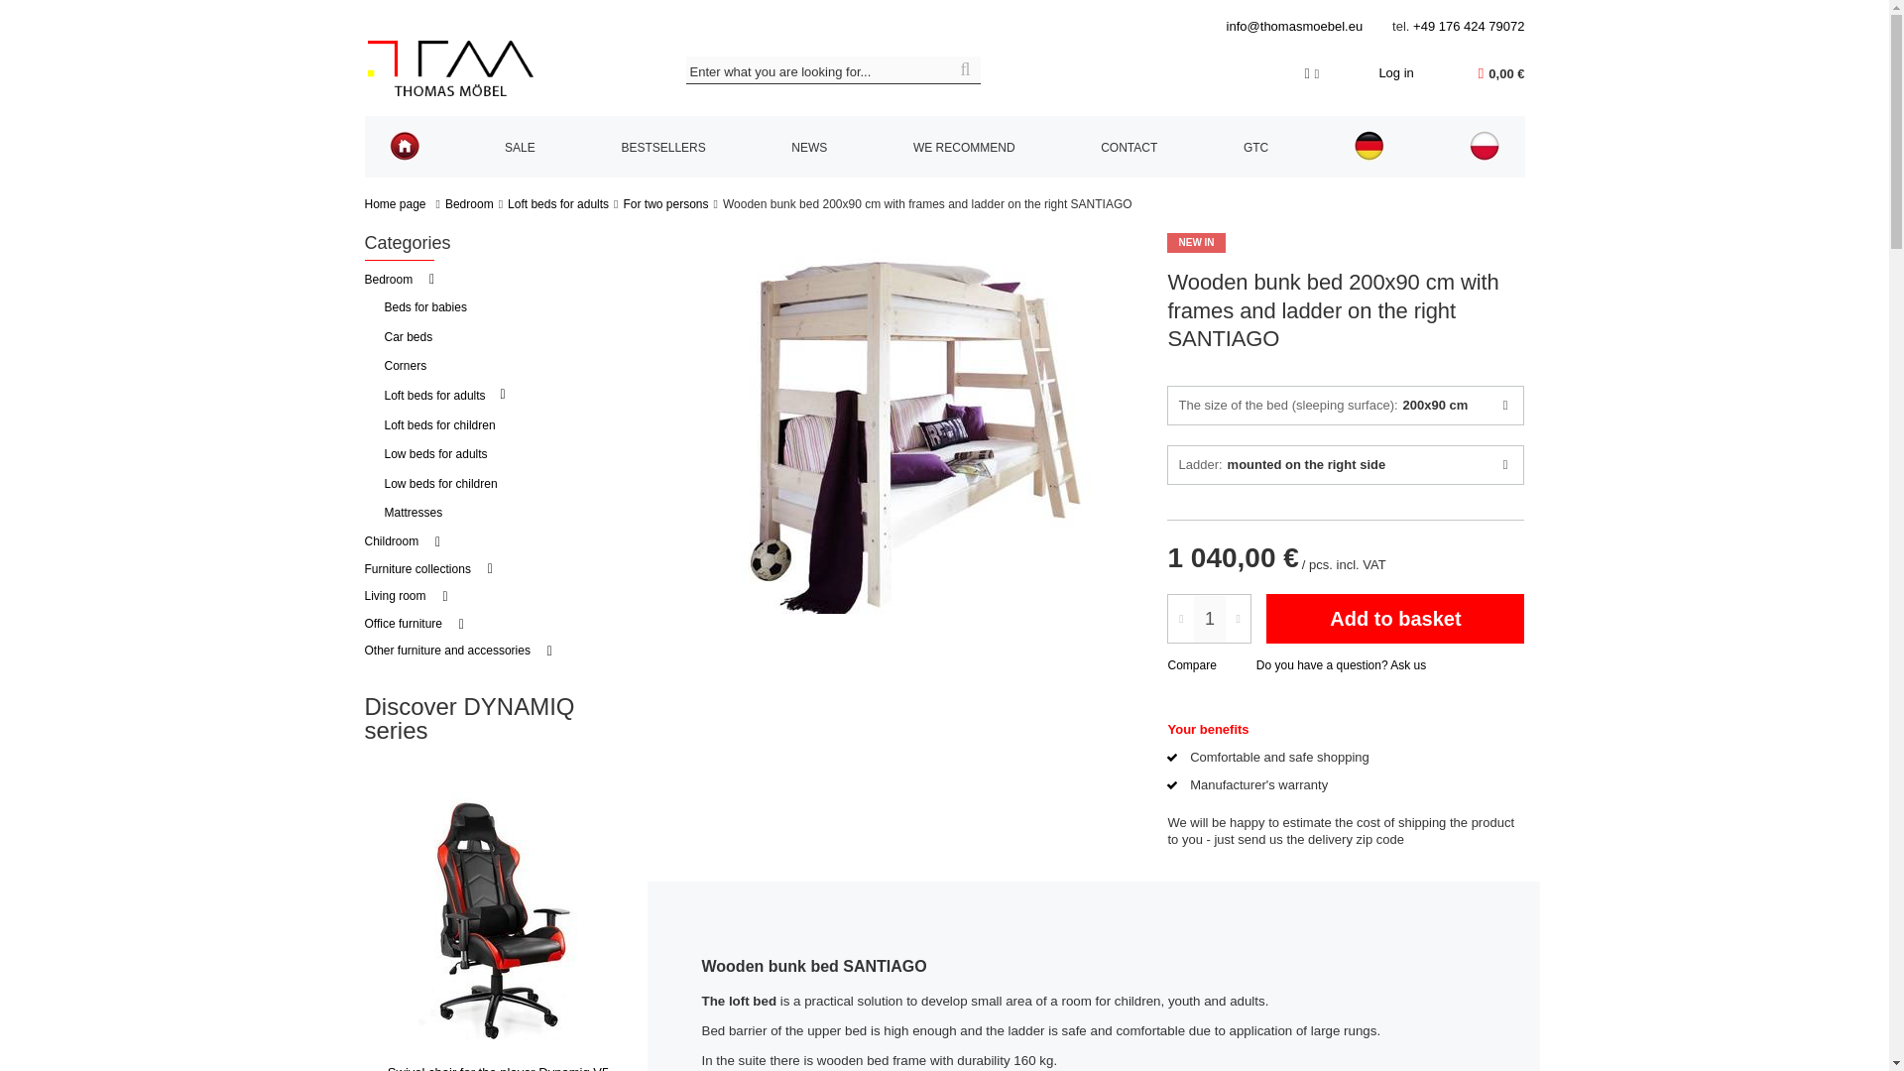 Image resolution: width=1904 pixels, height=1071 pixels. I want to click on Beds for babies, so click(426, 307).